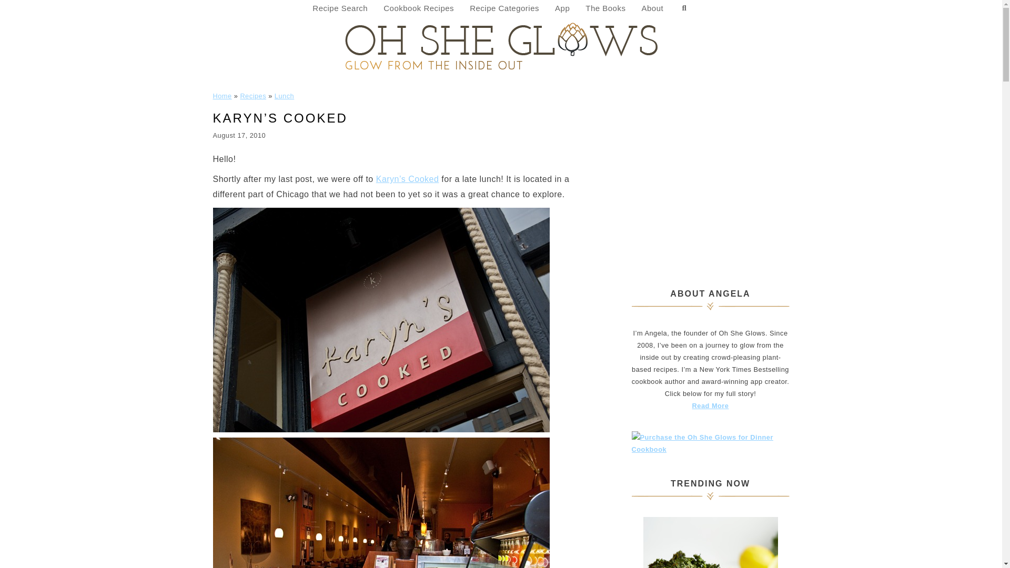 This screenshot has width=1010, height=568. Describe the element at coordinates (419, 8) in the screenshot. I see `Cookbook Recipes` at that location.